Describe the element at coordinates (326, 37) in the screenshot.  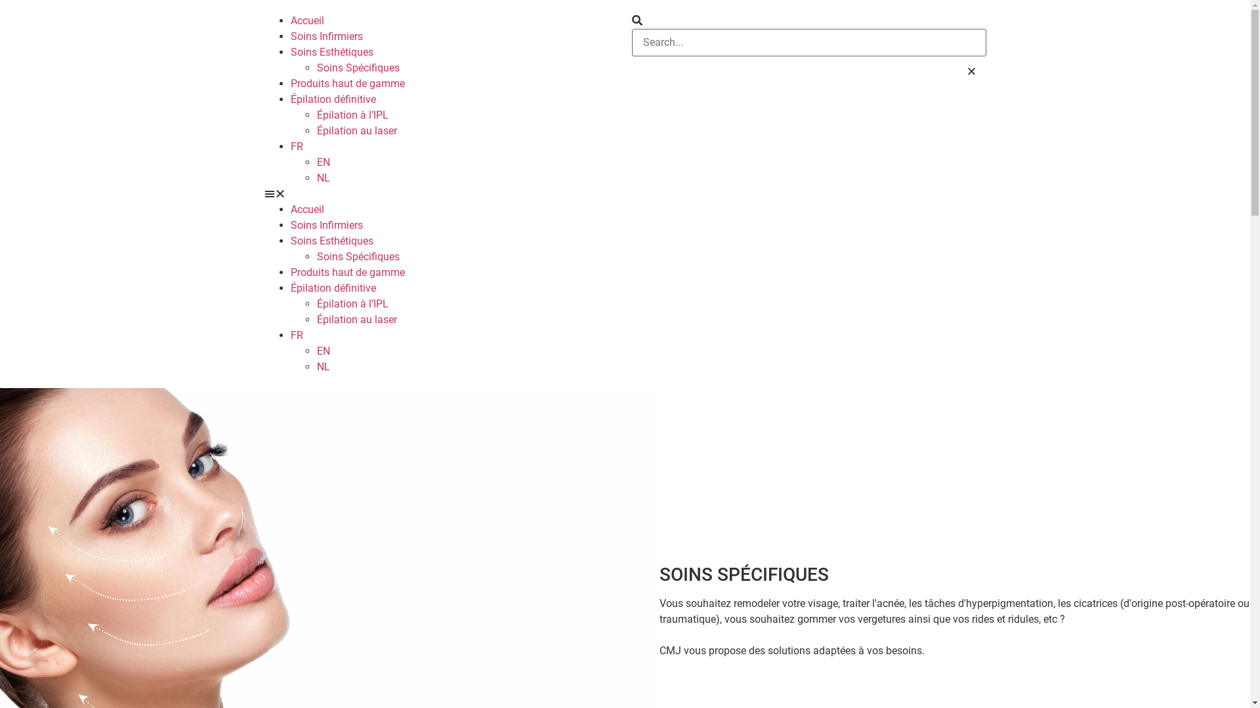
I see `Soins Infirmiers` at that location.